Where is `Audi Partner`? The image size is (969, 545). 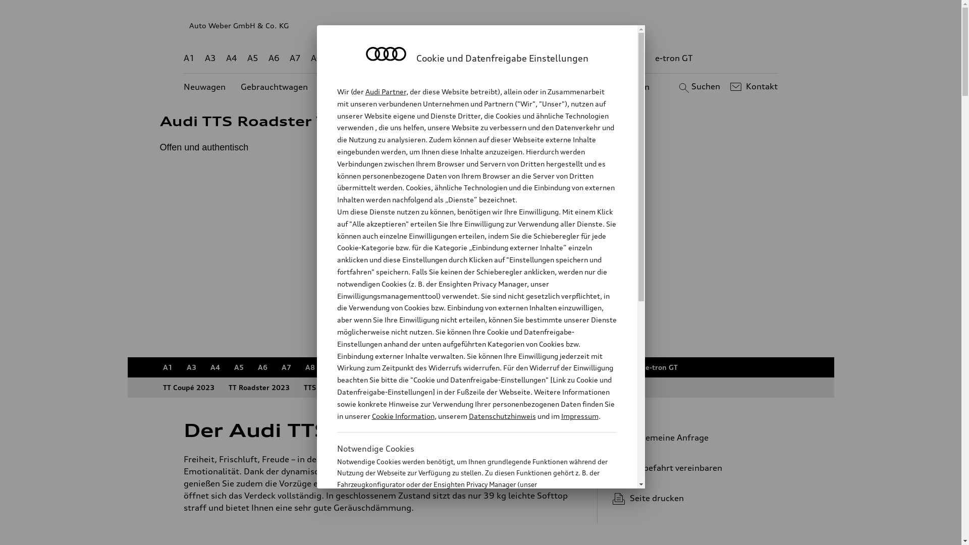
Audi Partner is located at coordinates (386, 92).